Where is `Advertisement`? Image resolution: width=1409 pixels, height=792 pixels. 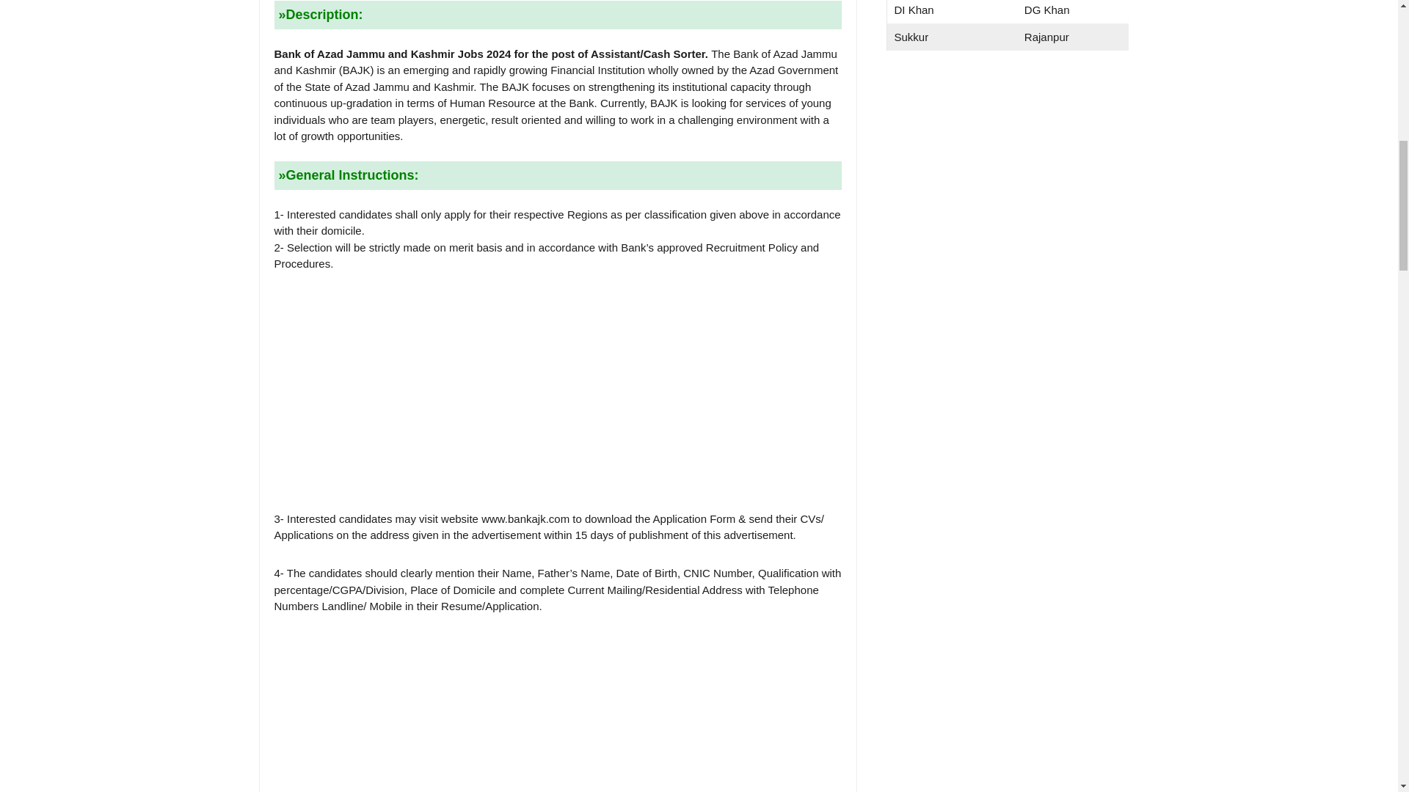 Advertisement is located at coordinates (558, 704).